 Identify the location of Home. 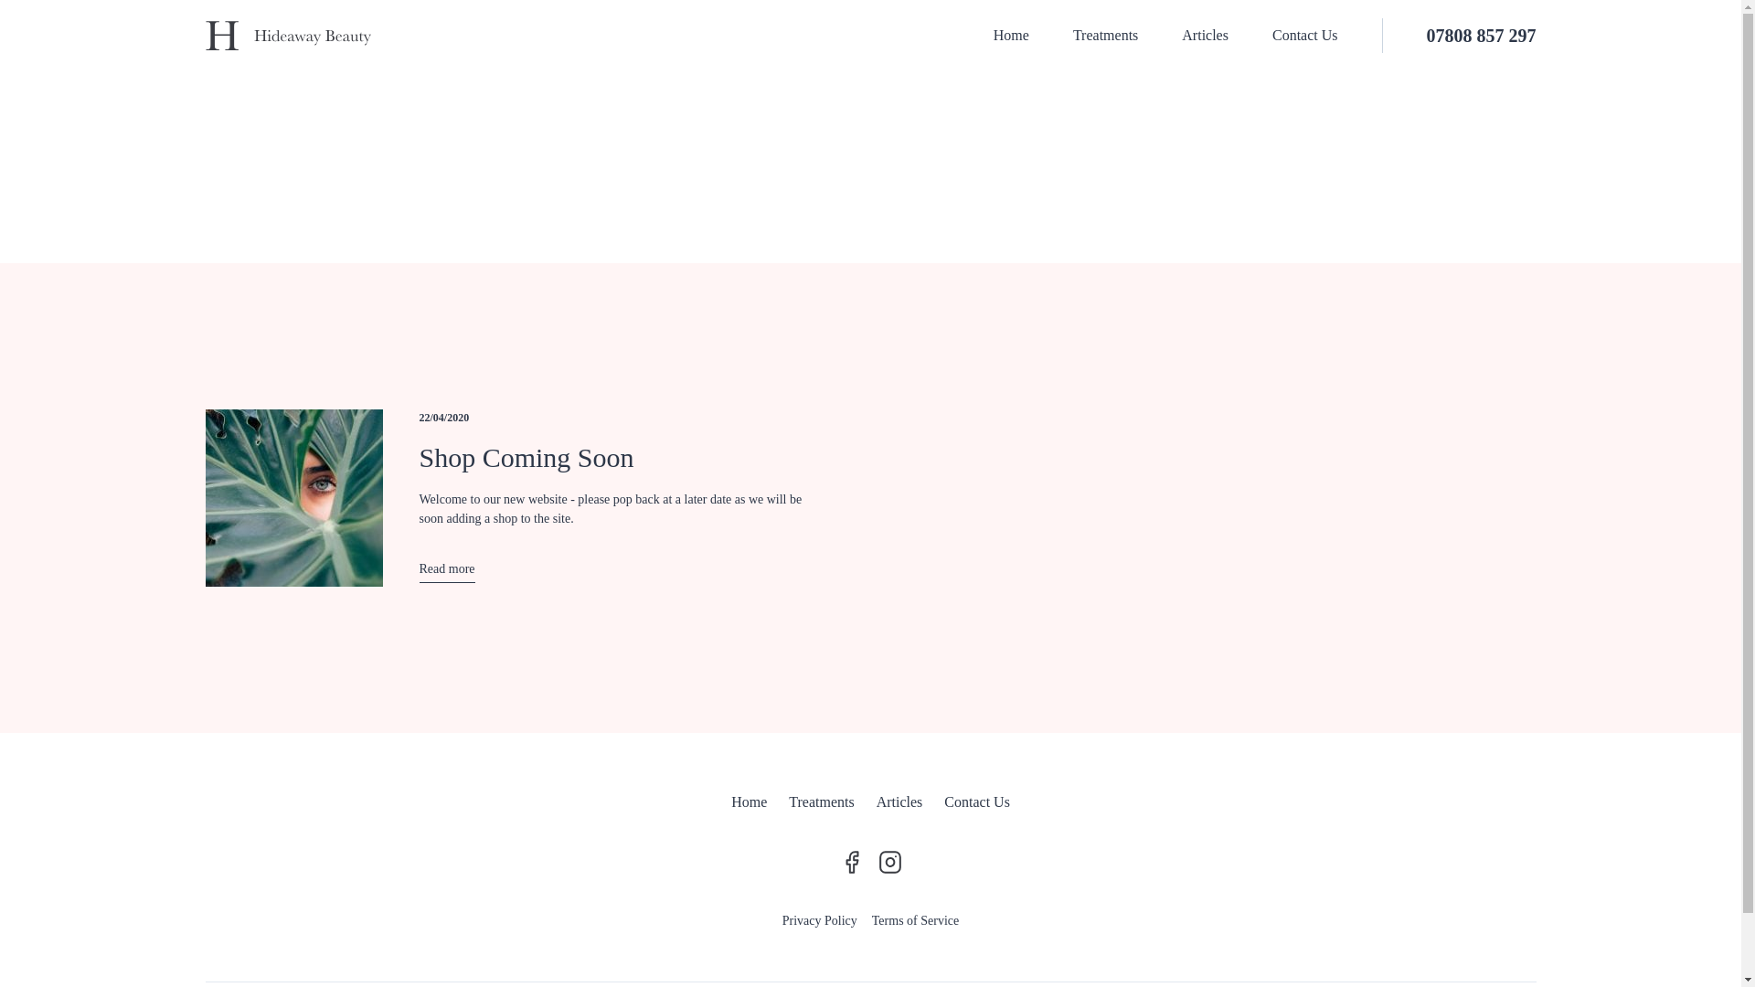
(1011, 35).